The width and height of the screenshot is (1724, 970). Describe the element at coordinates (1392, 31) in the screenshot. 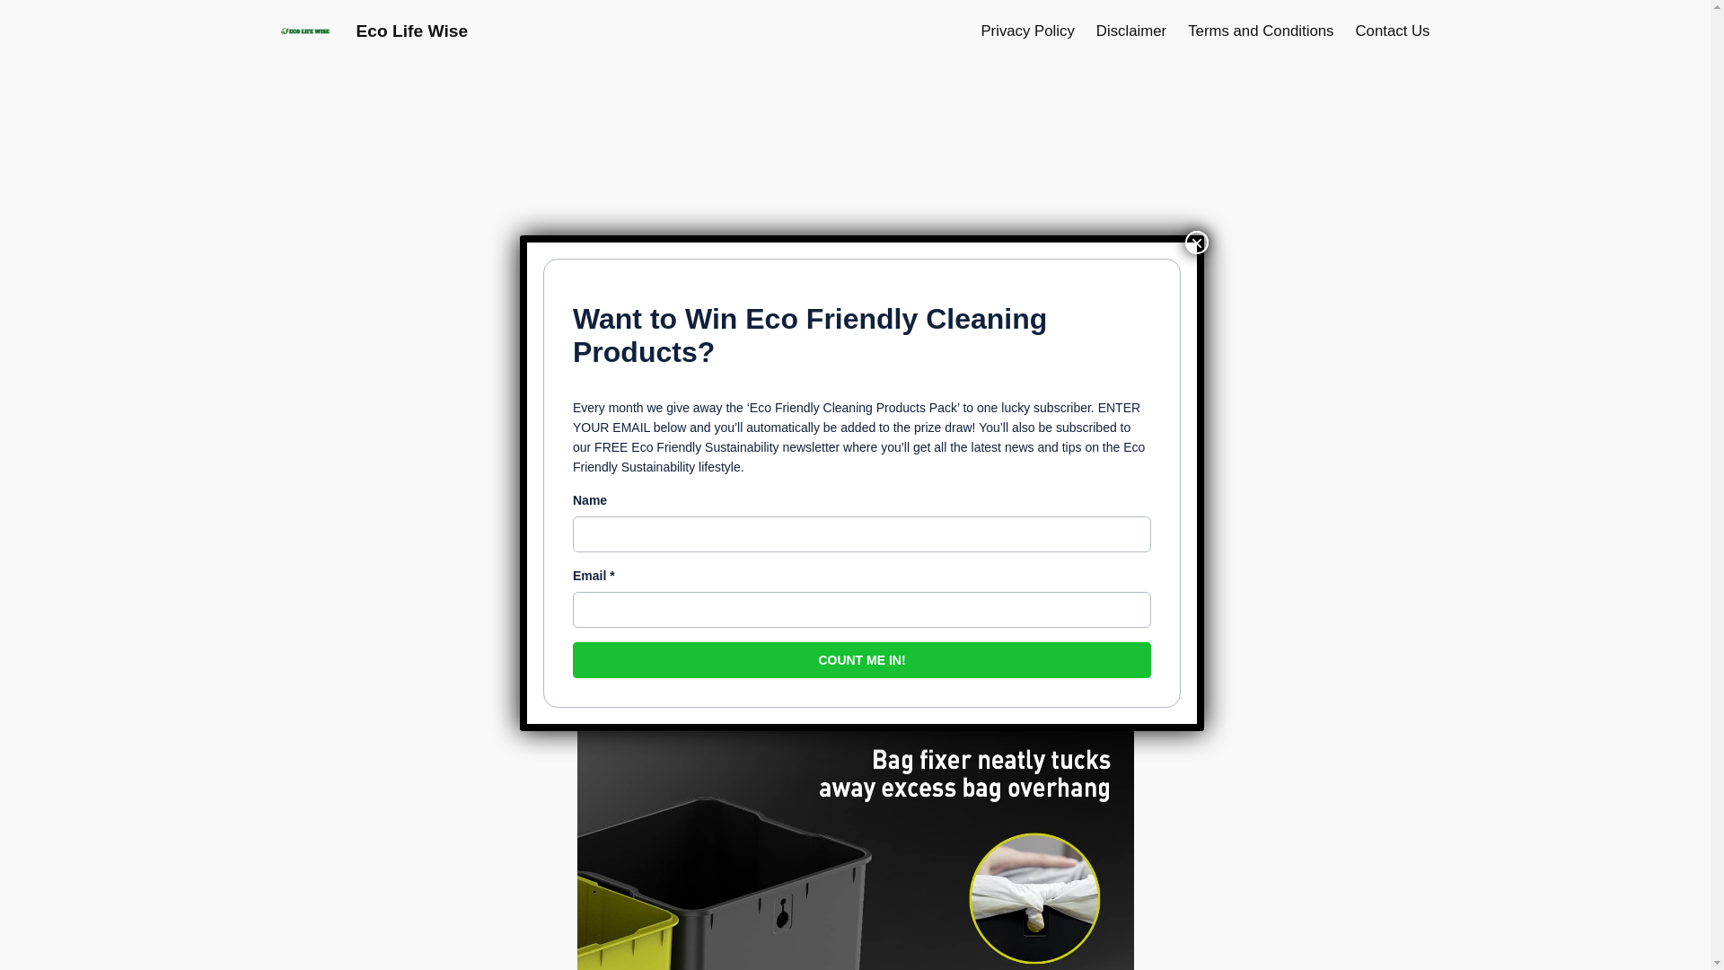

I see `Contact Us` at that location.